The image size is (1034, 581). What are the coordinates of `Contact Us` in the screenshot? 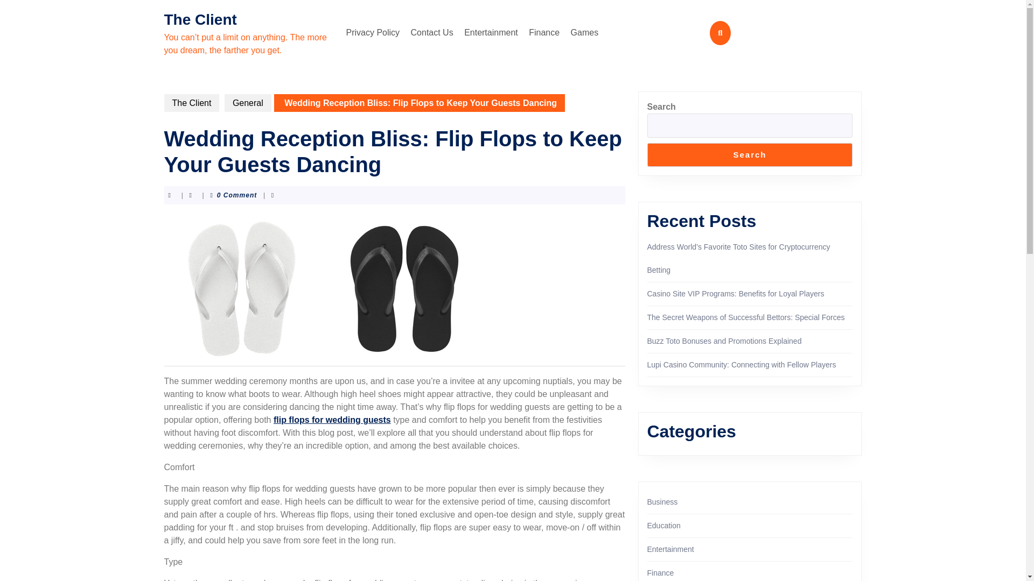 It's located at (432, 33).